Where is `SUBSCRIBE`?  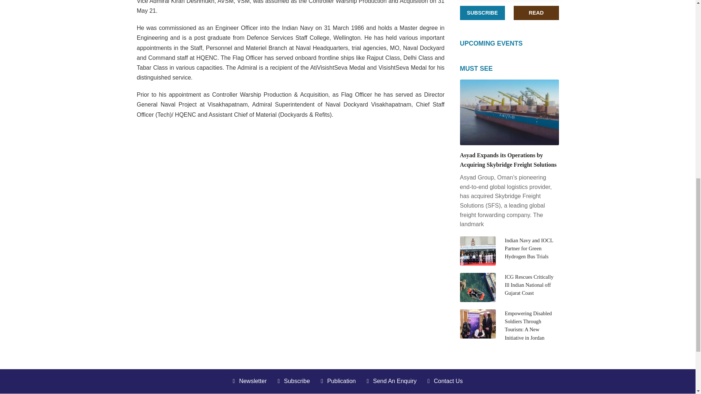 SUBSCRIBE is located at coordinates (483, 13).